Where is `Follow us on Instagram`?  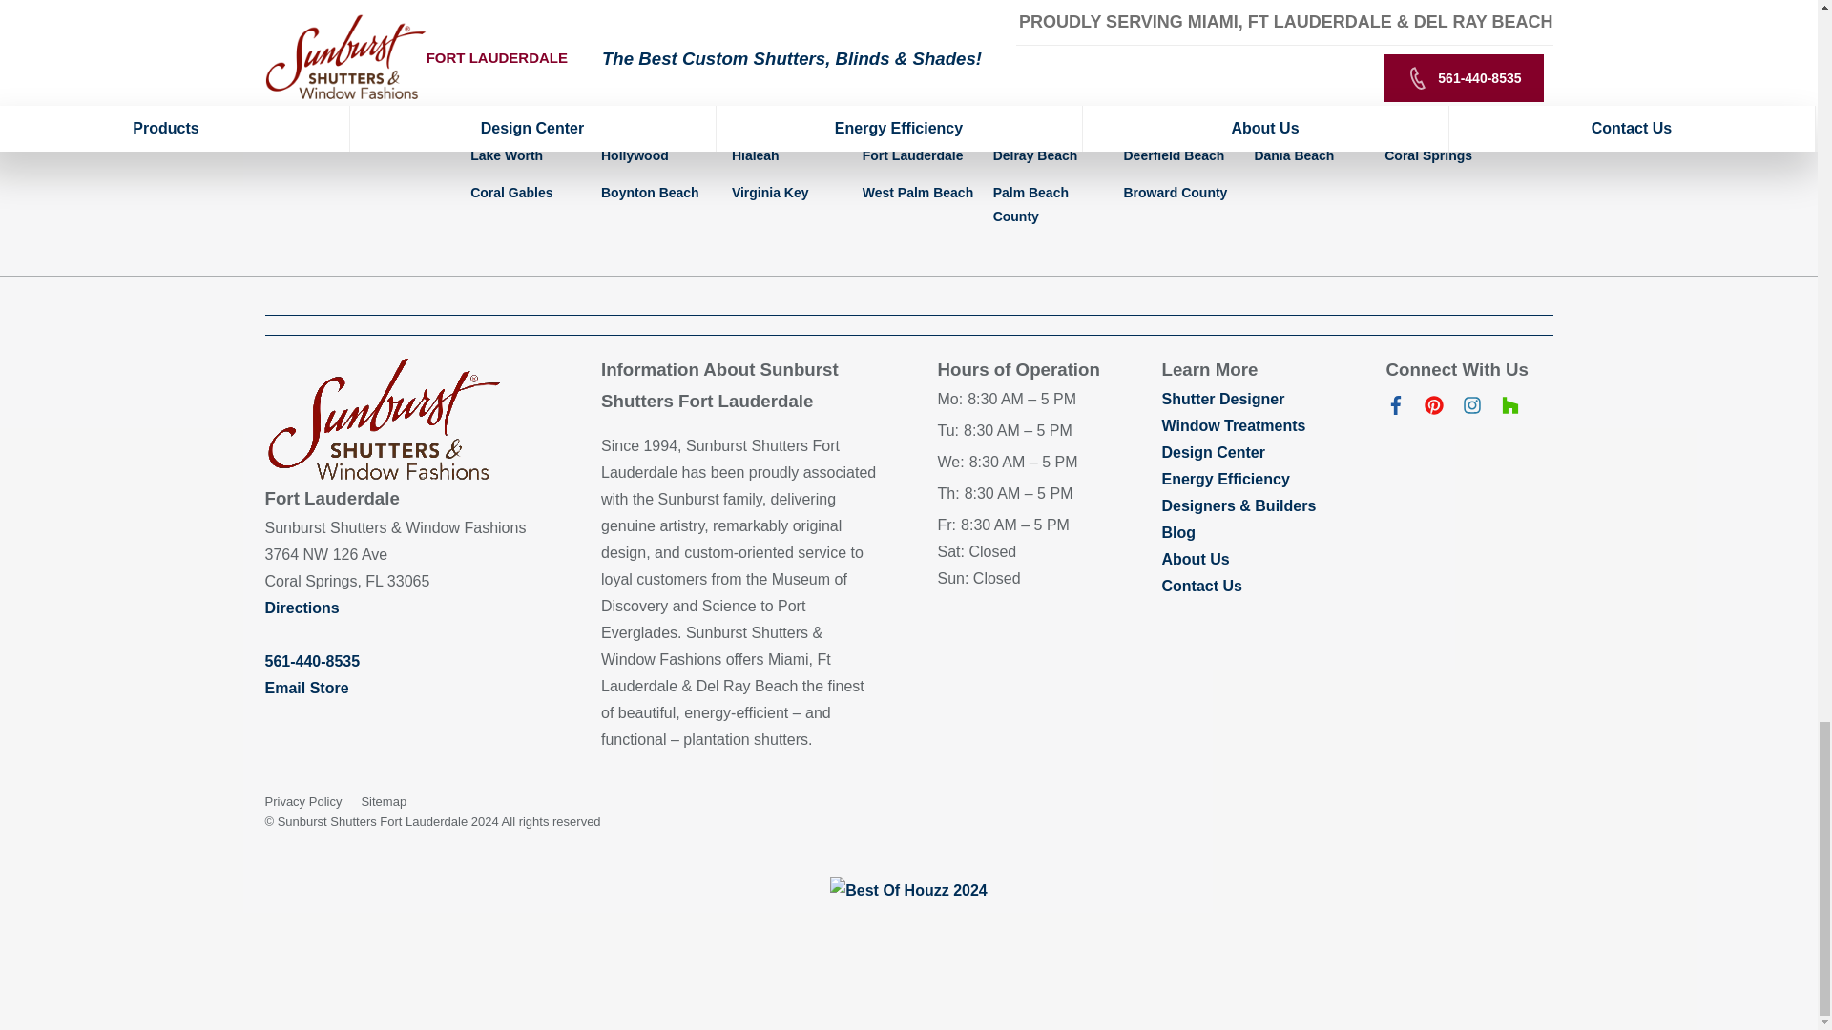
Follow us on Instagram is located at coordinates (1471, 410).